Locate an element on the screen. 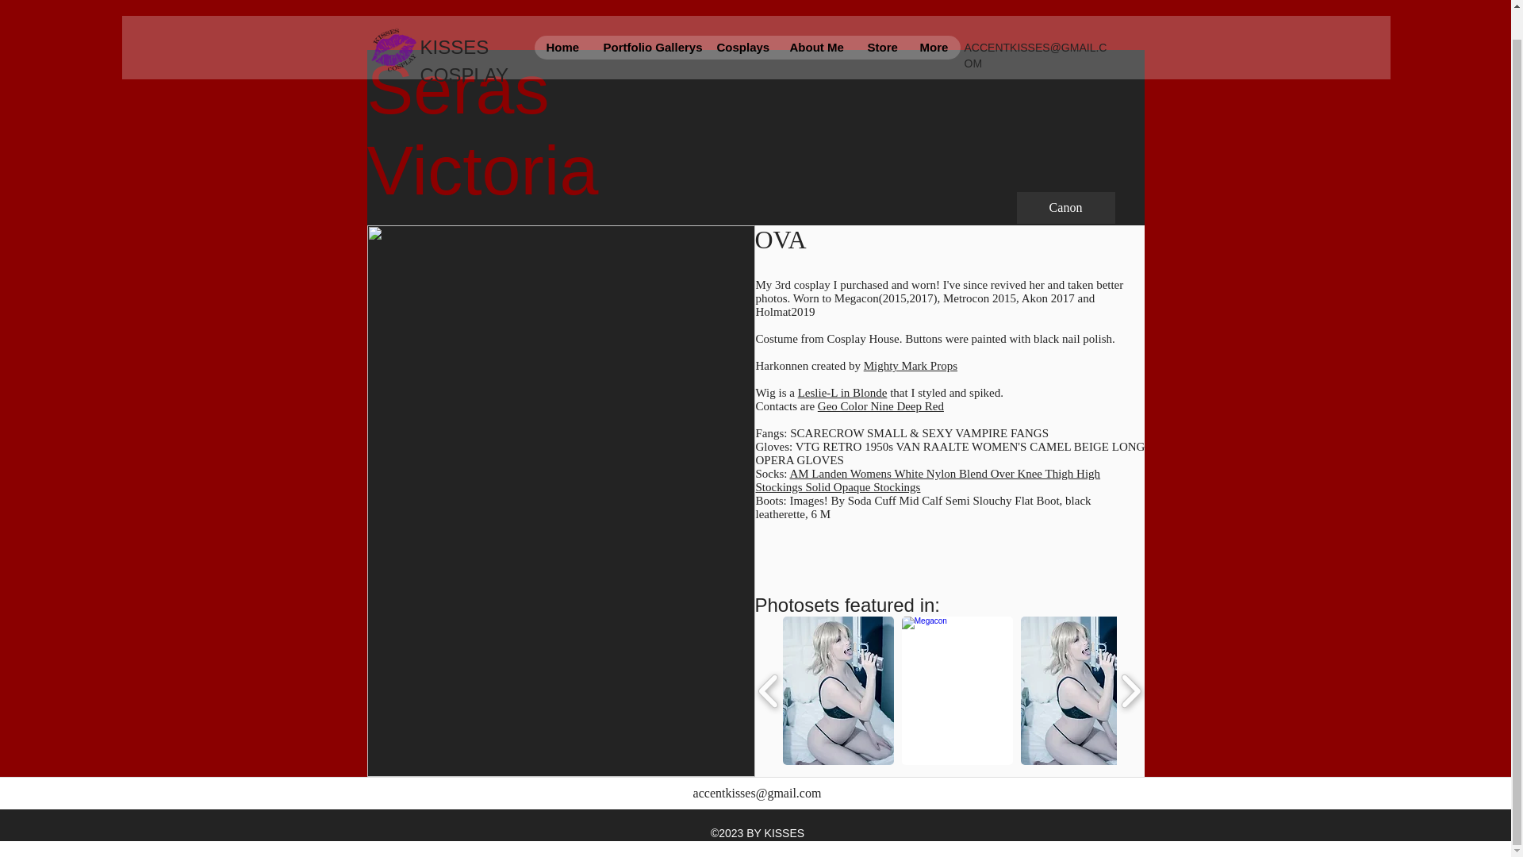 This screenshot has width=1523, height=857. Home is located at coordinates (562, 17).